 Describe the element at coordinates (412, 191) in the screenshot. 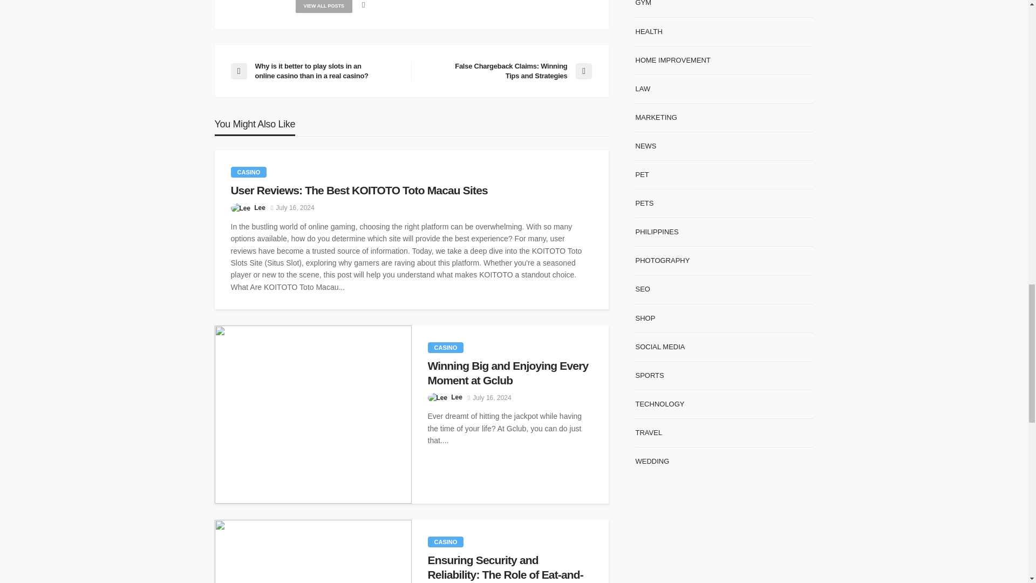

I see `User Reviews: The Best KOITOTO Toto Macau Sites` at that location.